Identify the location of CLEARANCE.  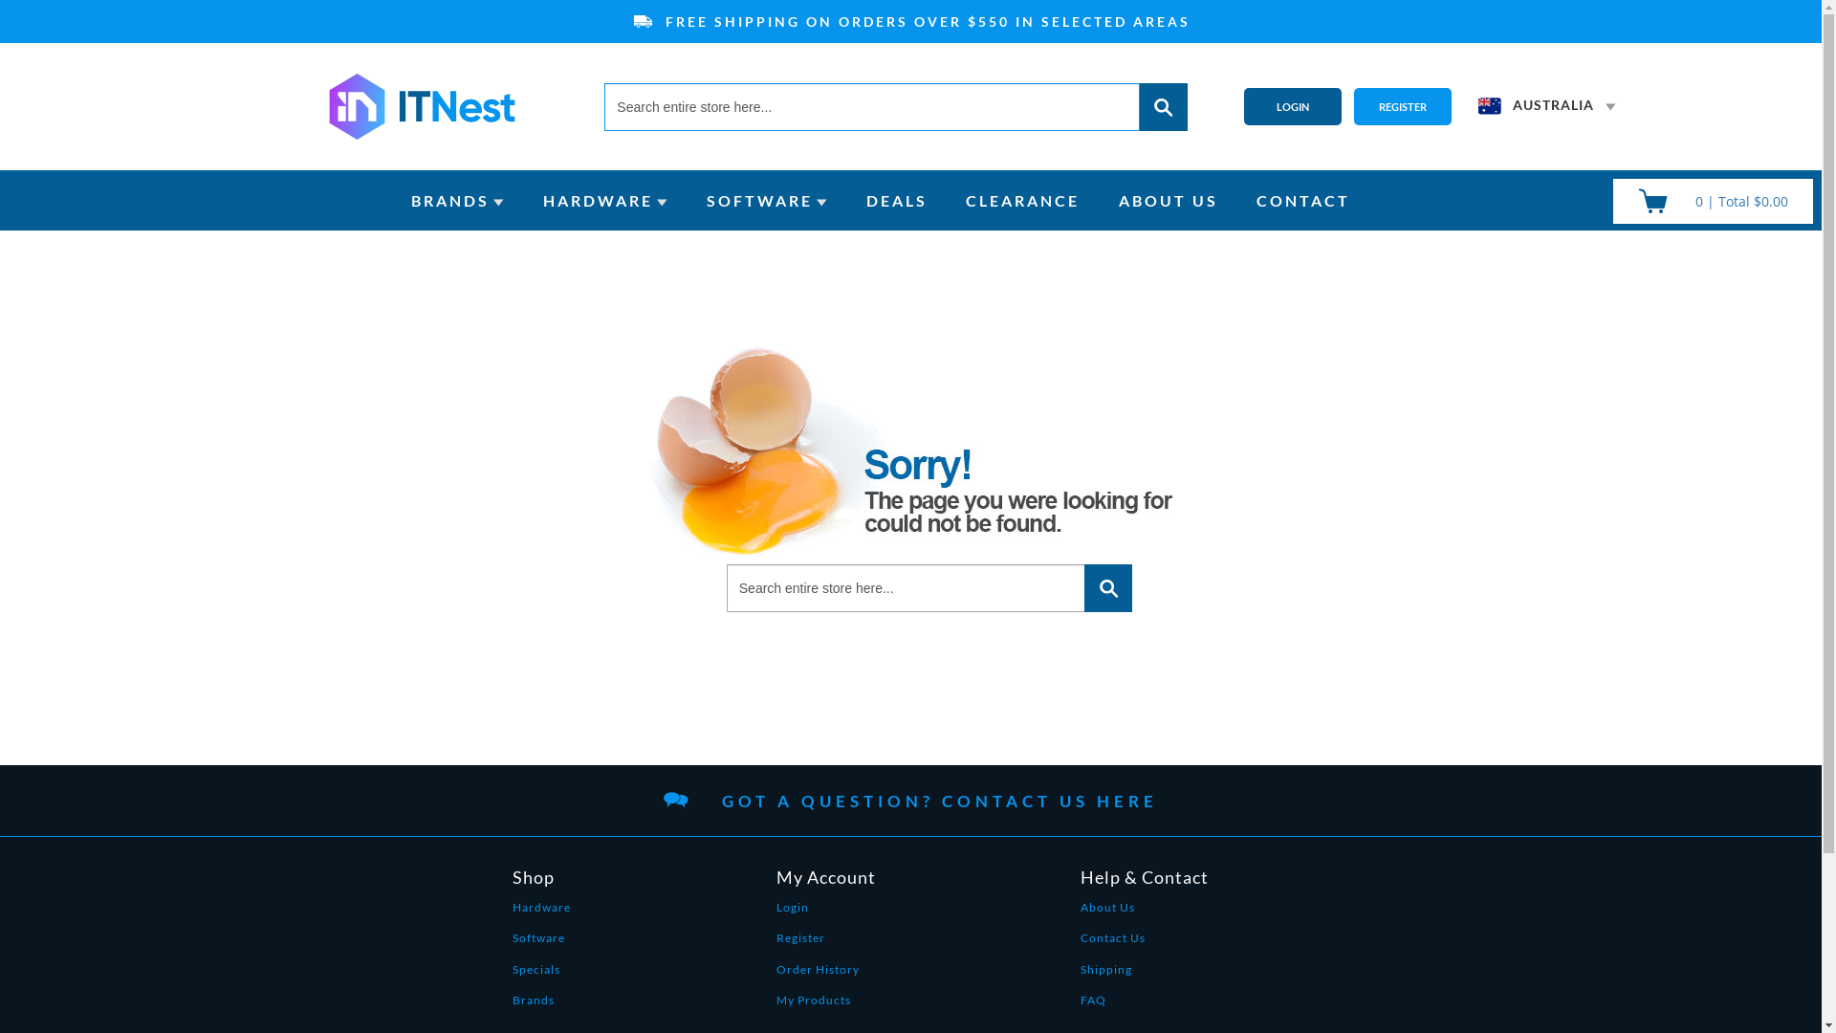
(1022, 201).